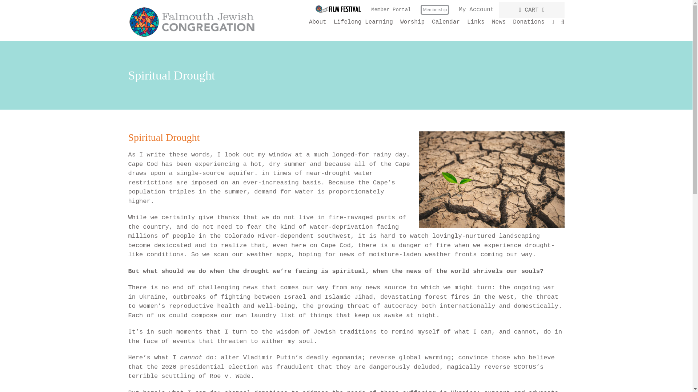  What do you see at coordinates (446, 22) in the screenshot?
I see `Calendar` at bounding box center [446, 22].